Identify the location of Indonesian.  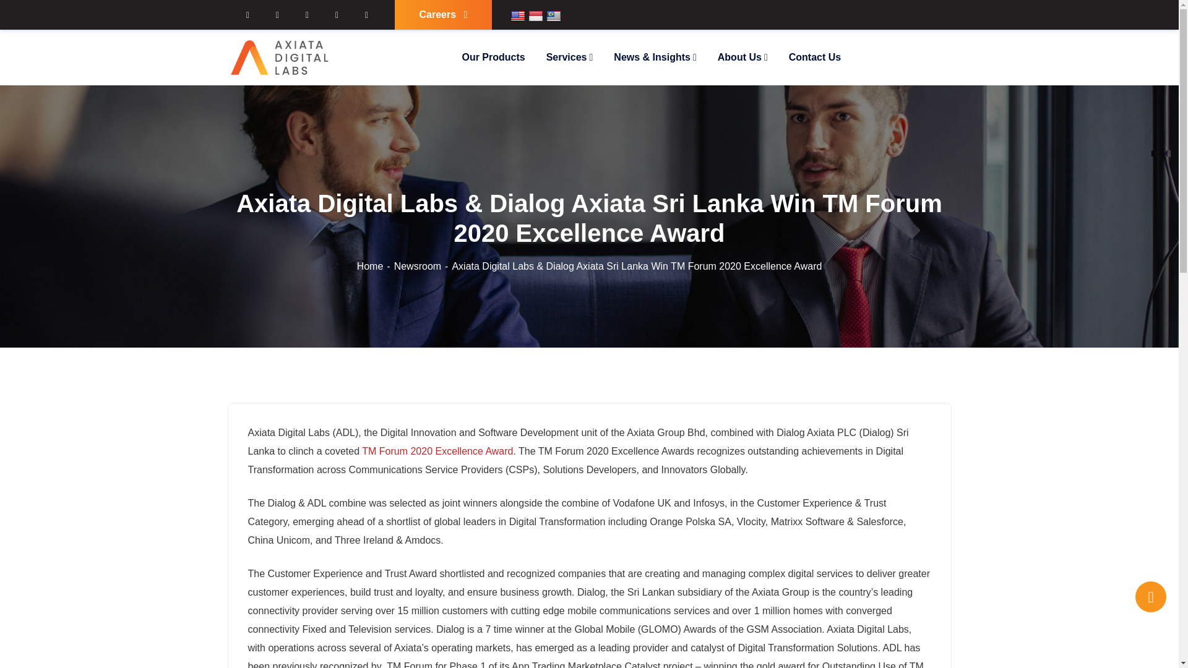
(536, 16).